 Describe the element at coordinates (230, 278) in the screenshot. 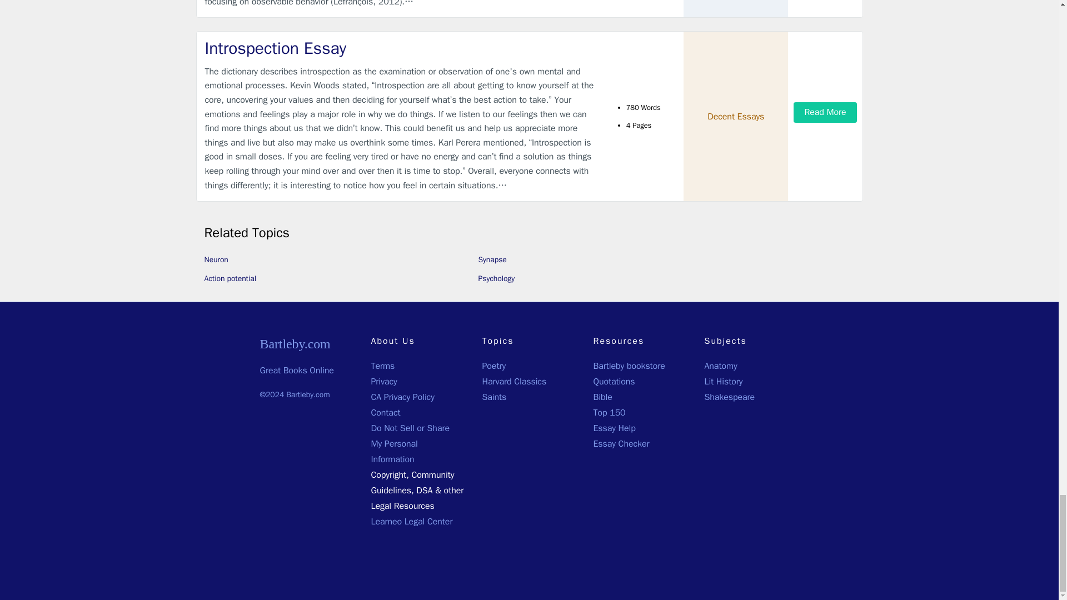

I see `Action potential` at that location.